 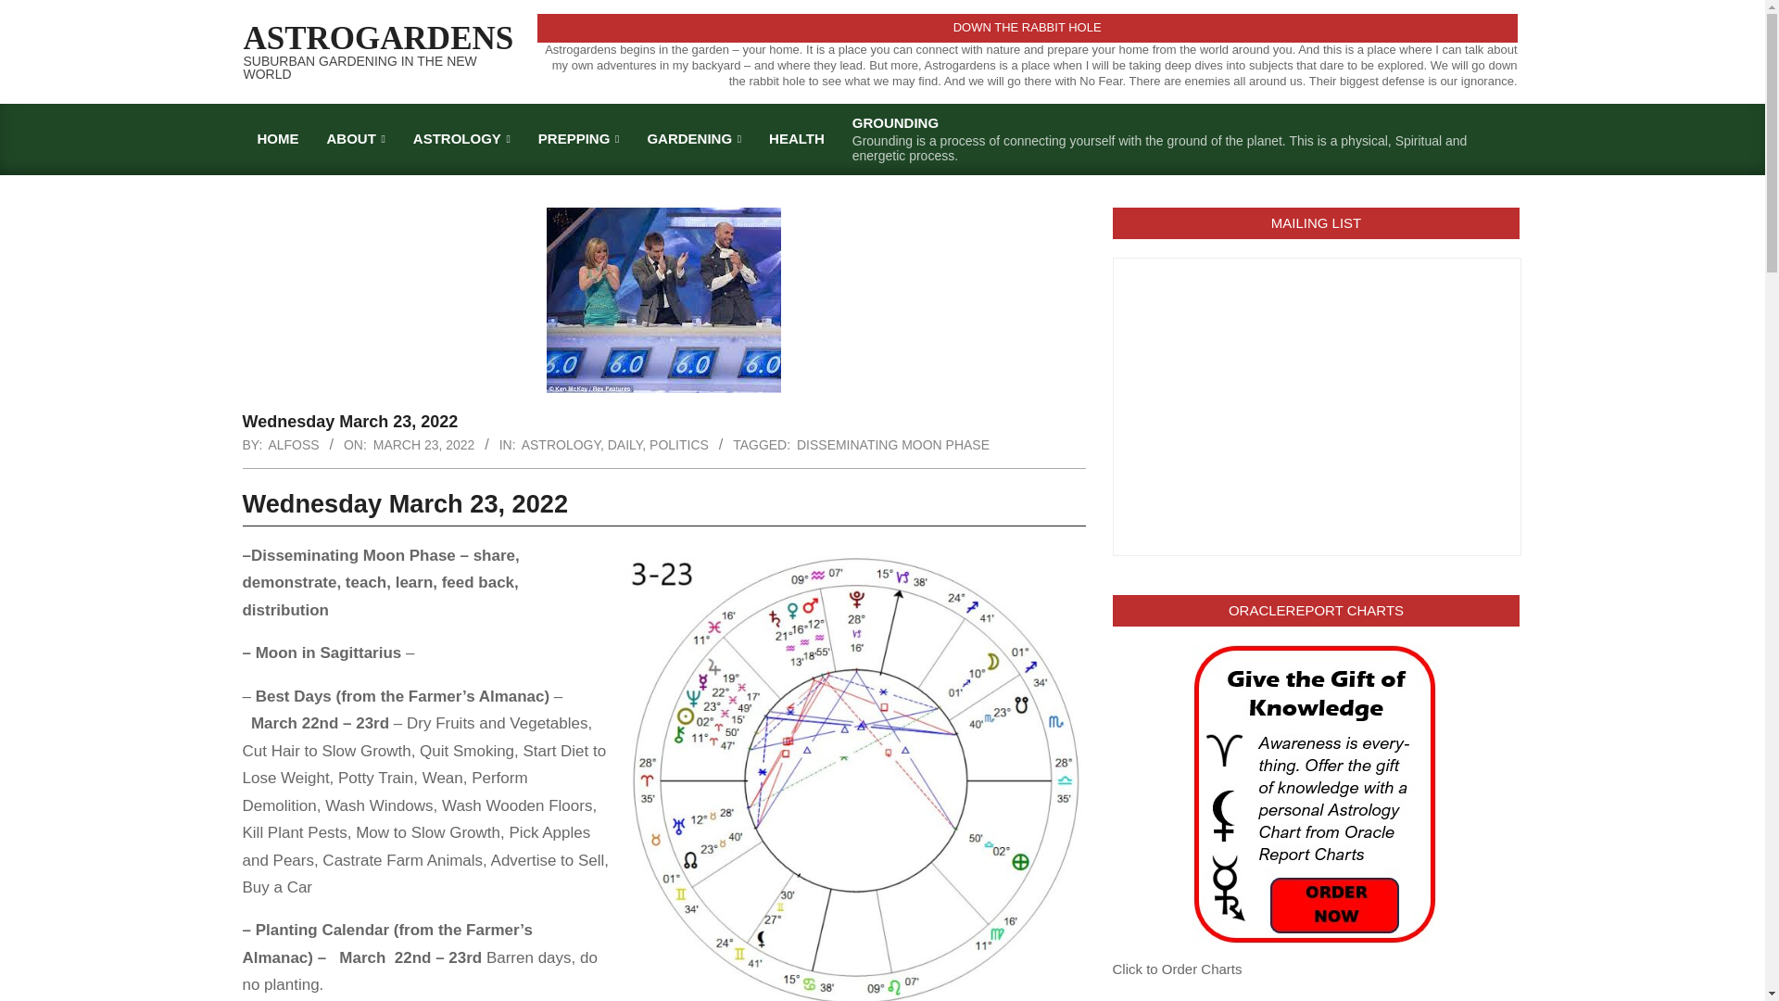 I want to click on ASTROLOGY, so click(x=461, y=138).